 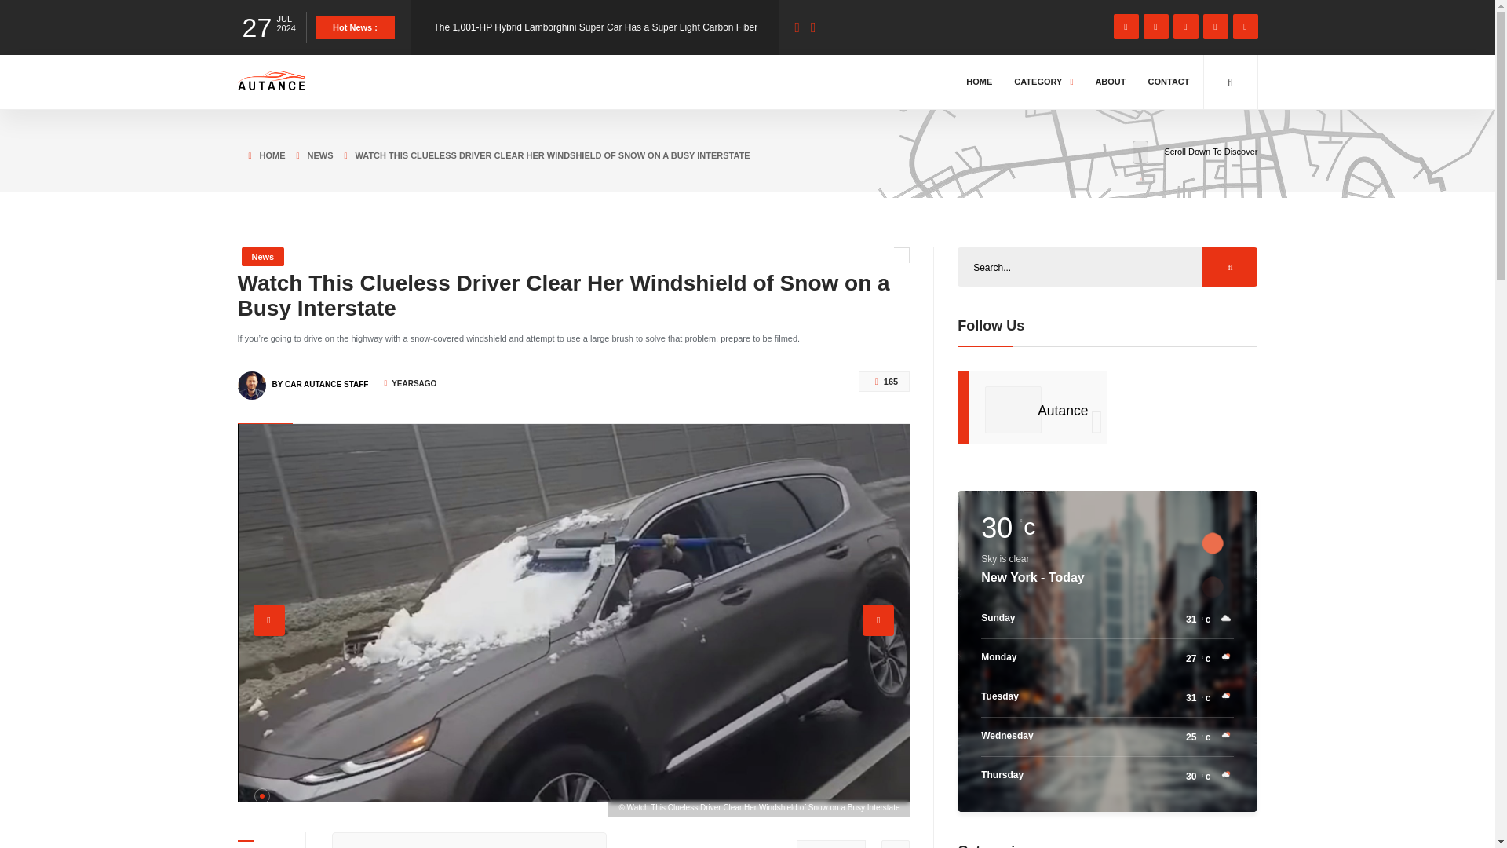 I want to click on BY CAR AUTANCE STAFF, so click(x=319, y=377).